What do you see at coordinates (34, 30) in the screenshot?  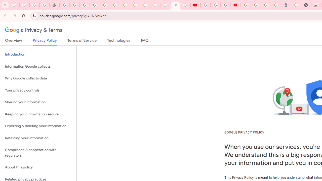 I see `Privacy & Terms` at bounding box center [34, 30].